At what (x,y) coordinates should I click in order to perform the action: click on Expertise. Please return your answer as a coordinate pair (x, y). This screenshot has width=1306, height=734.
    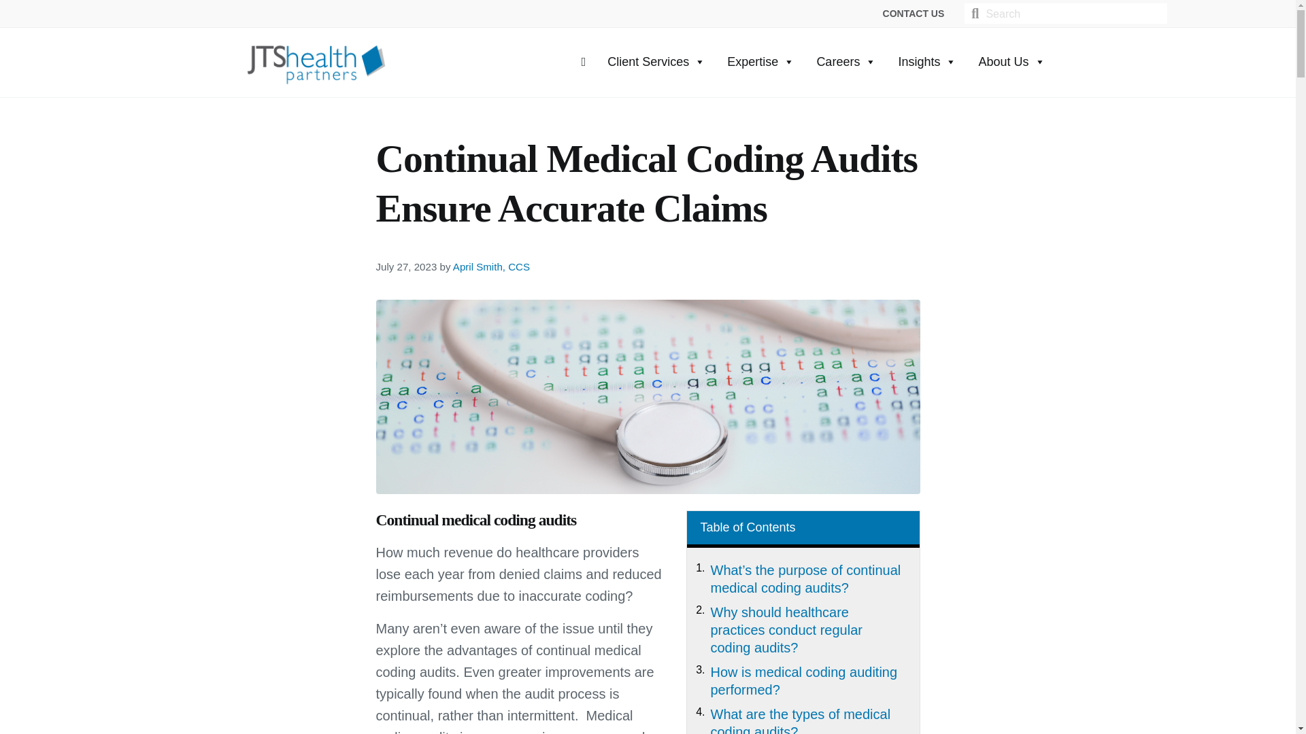
    Looking at the image, I should click on (760, 61).